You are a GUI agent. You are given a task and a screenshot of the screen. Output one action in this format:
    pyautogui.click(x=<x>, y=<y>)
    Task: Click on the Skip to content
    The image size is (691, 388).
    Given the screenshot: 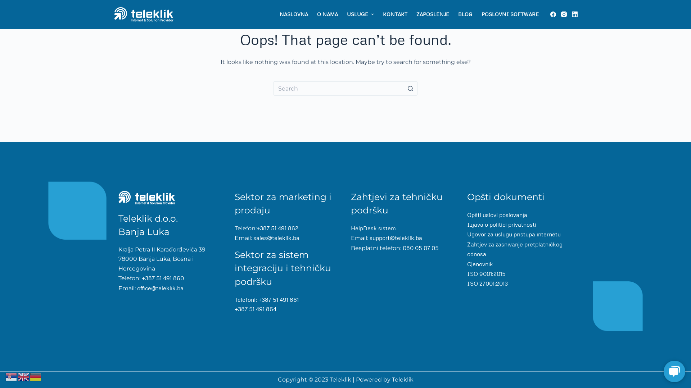 What is the action you would take?
    pyautogui.click(x=7, y=4)
    